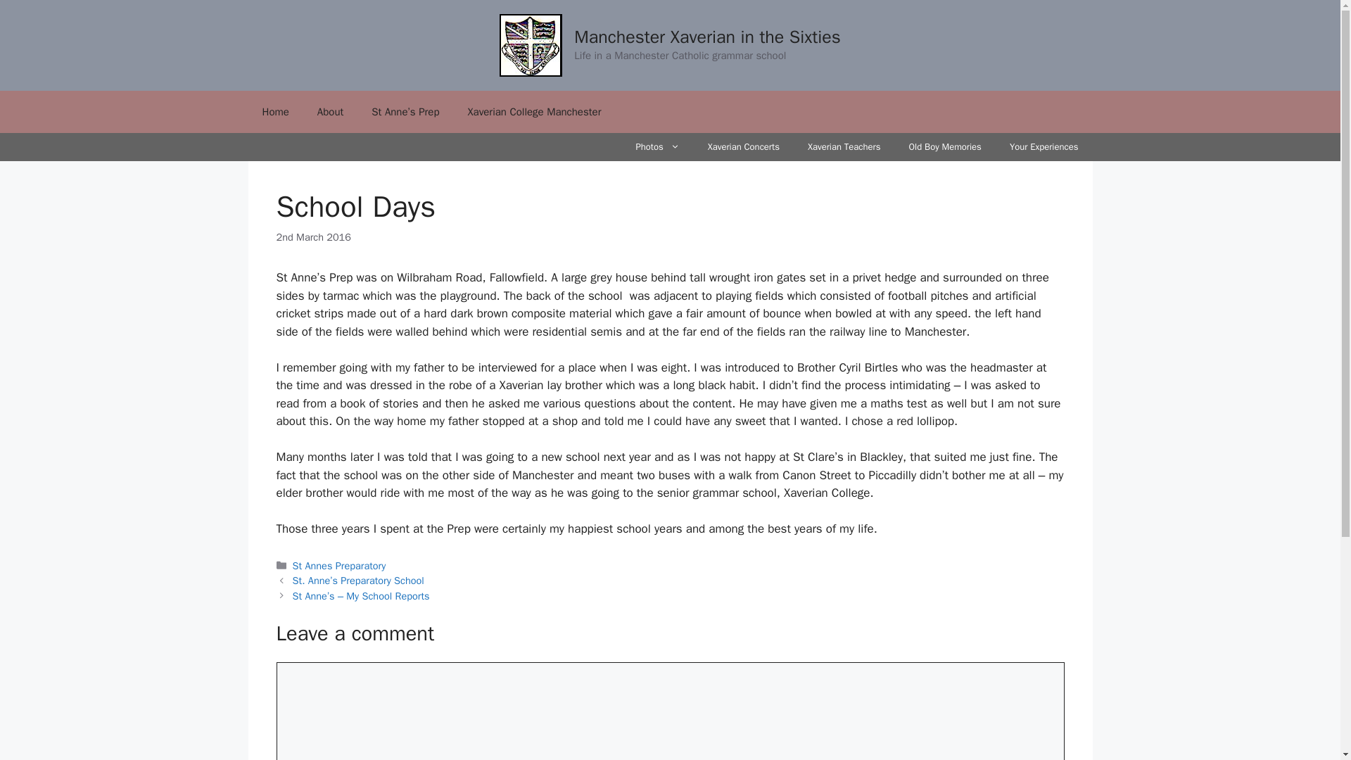 This screenshot has height=760, width=1351. Describe the element at coordinates (707, 37) in the screenshot. I see `Manchester Xaverian in the Sixties` at that location.